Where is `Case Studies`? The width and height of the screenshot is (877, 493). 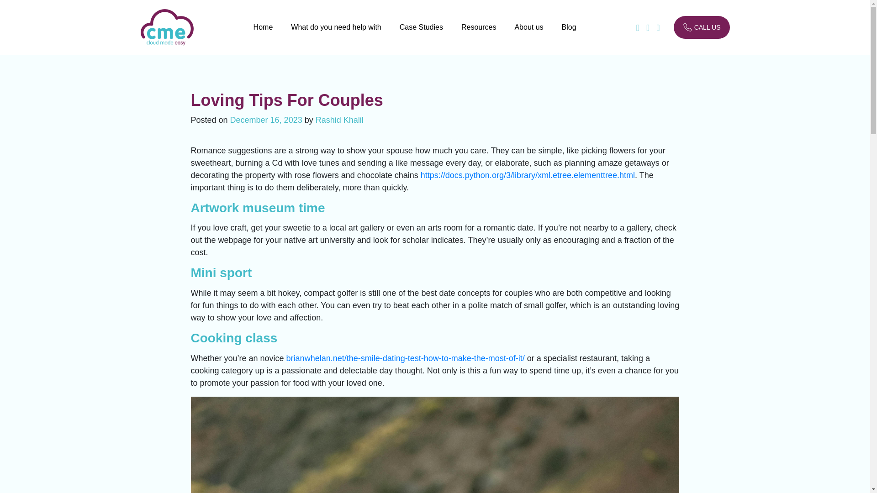
Case Studies is located at coordinates (421, 34).